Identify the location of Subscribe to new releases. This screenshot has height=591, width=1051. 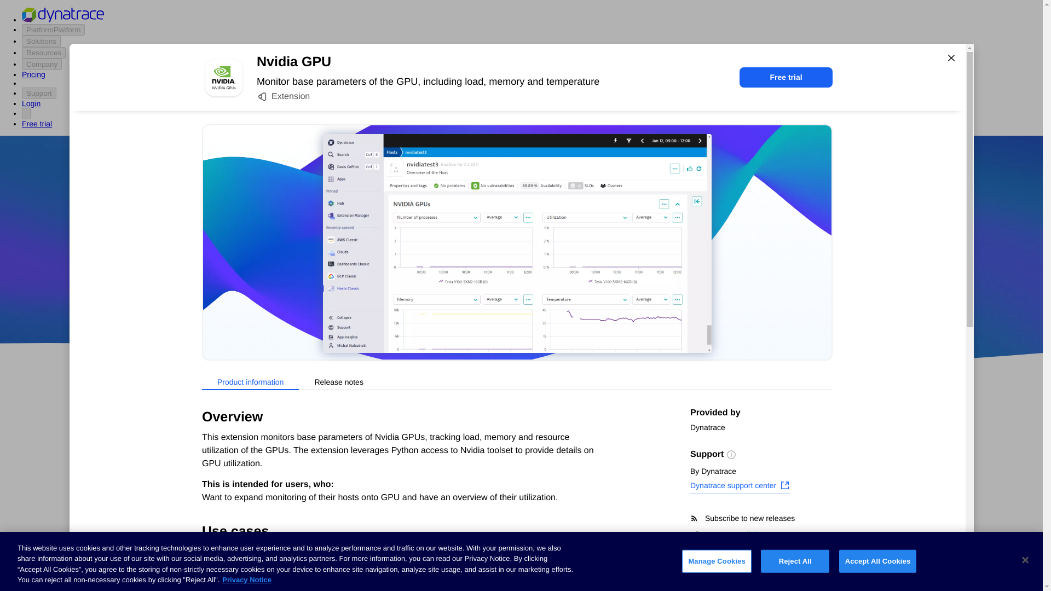
(761, 518).